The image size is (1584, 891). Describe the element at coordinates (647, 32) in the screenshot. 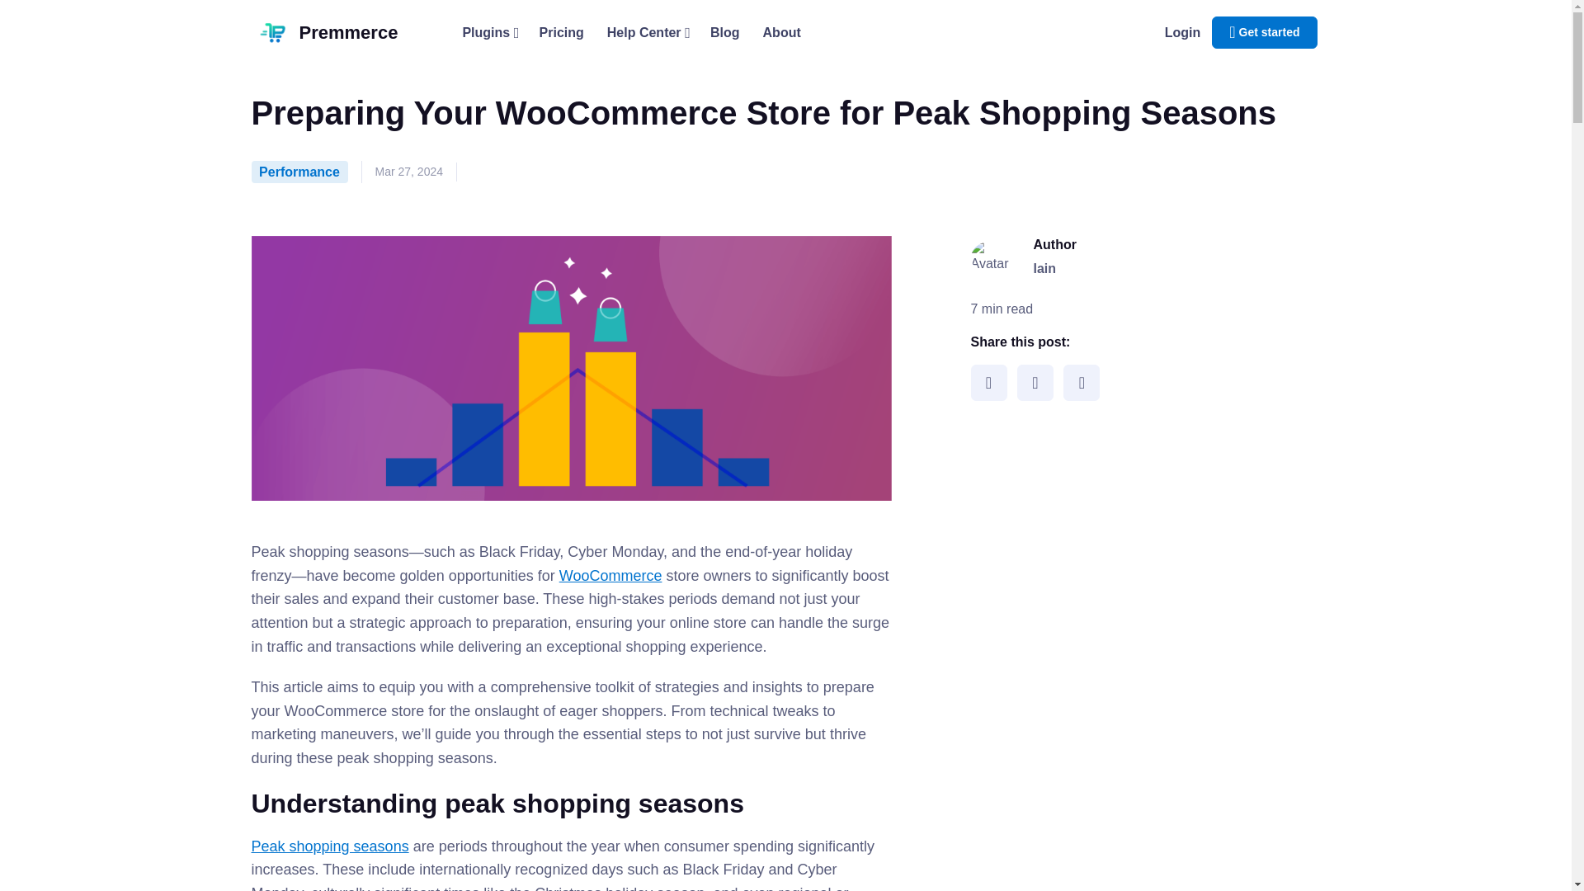

I see `Help Center` at that location.